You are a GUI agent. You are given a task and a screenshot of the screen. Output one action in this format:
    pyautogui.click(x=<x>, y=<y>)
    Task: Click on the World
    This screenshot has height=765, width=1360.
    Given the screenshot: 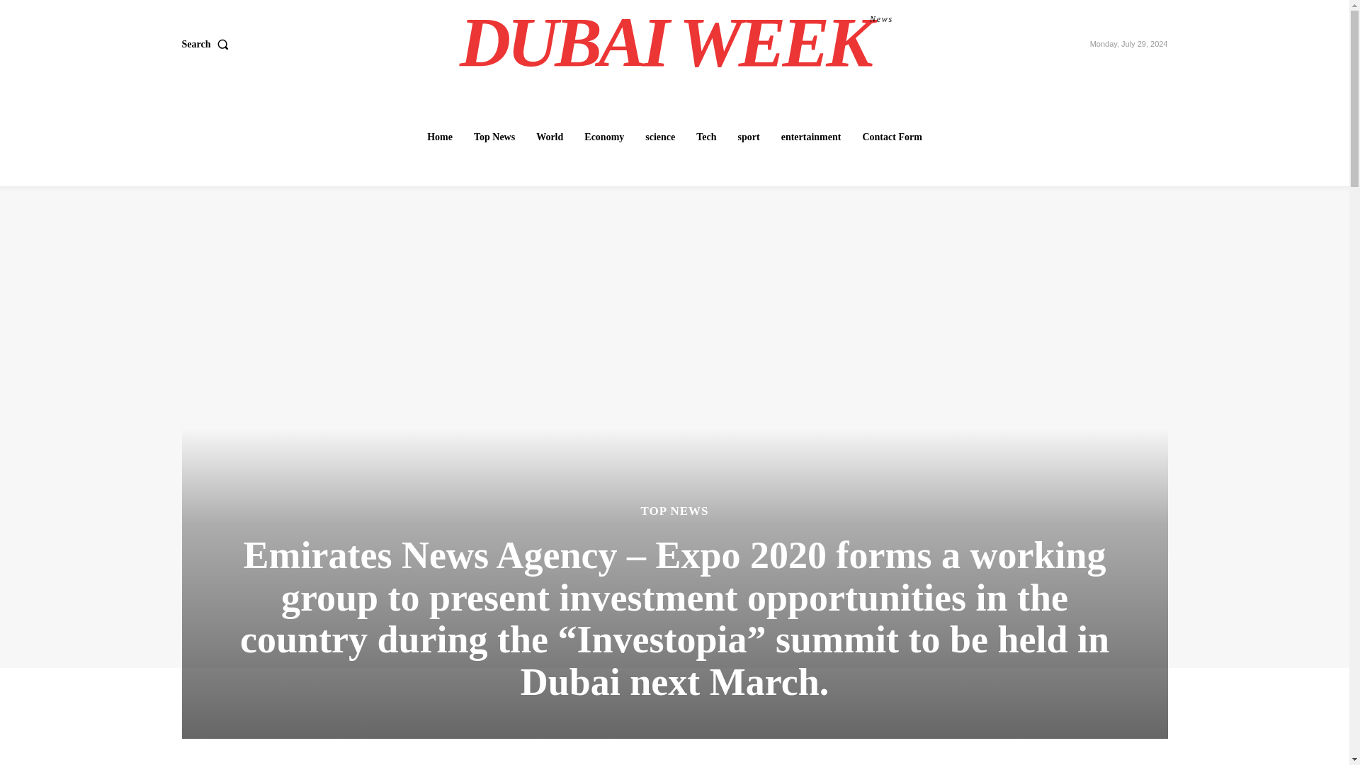 What is the action you would take?
    pyautogui.click(x=549, y=137)
    